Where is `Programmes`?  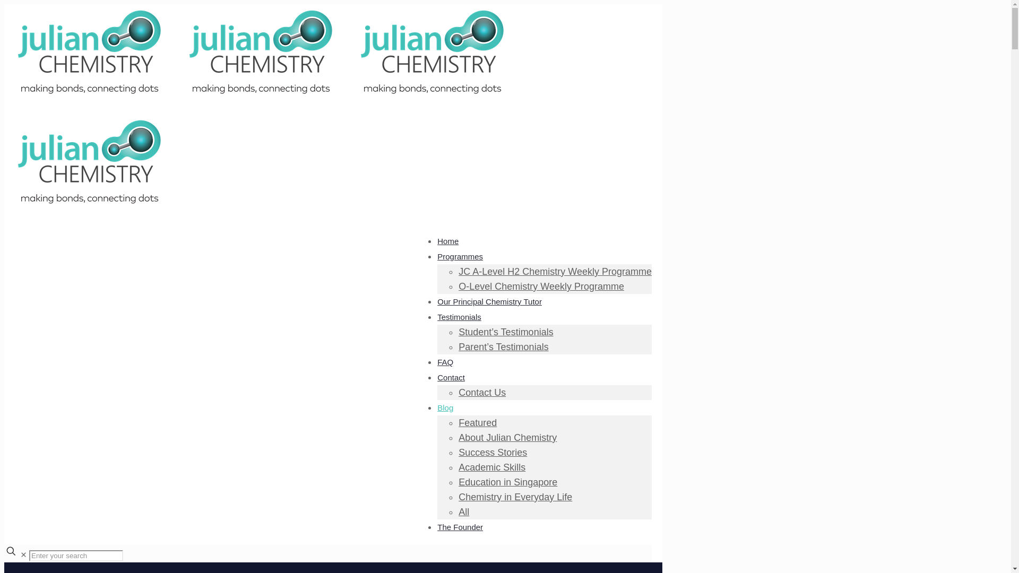
Programmes is located at coordinates (460, 256).